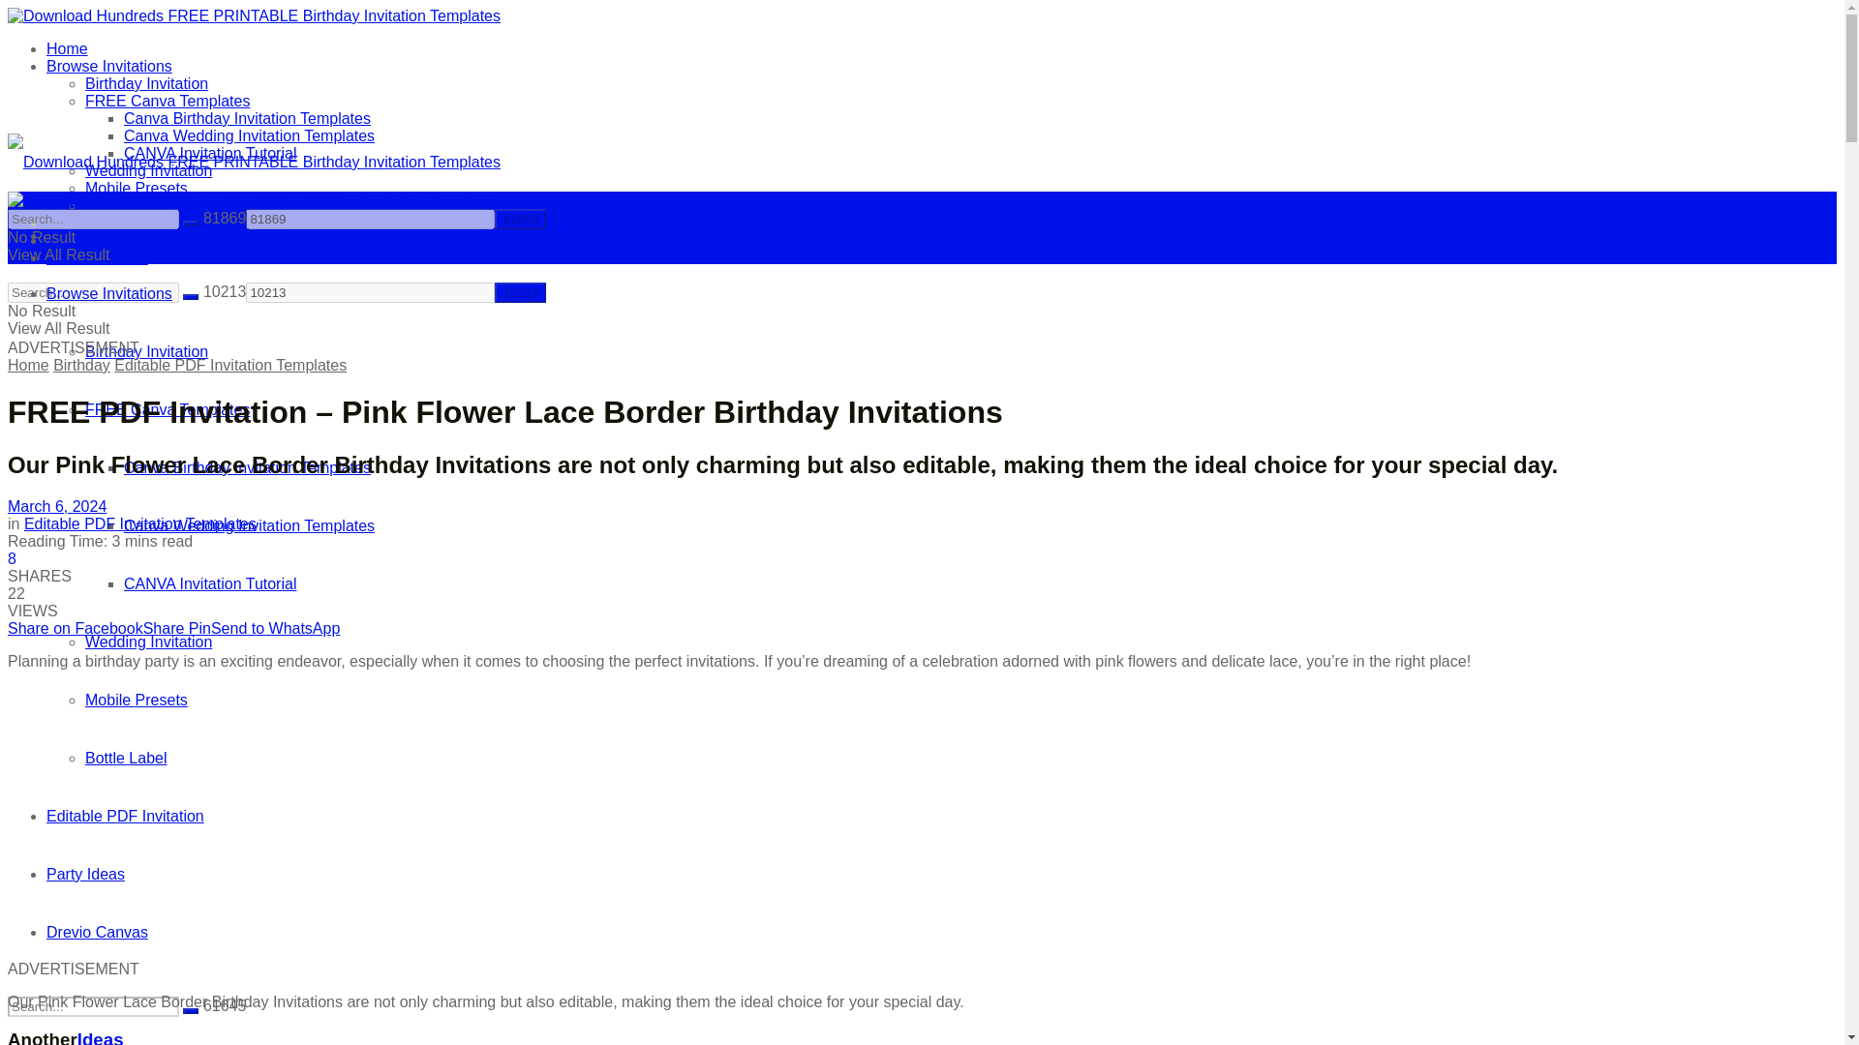 The image size is (1859, 1045). Describe the element at coordinates (67, 235) in the screenshot. I see `Home` at that location.